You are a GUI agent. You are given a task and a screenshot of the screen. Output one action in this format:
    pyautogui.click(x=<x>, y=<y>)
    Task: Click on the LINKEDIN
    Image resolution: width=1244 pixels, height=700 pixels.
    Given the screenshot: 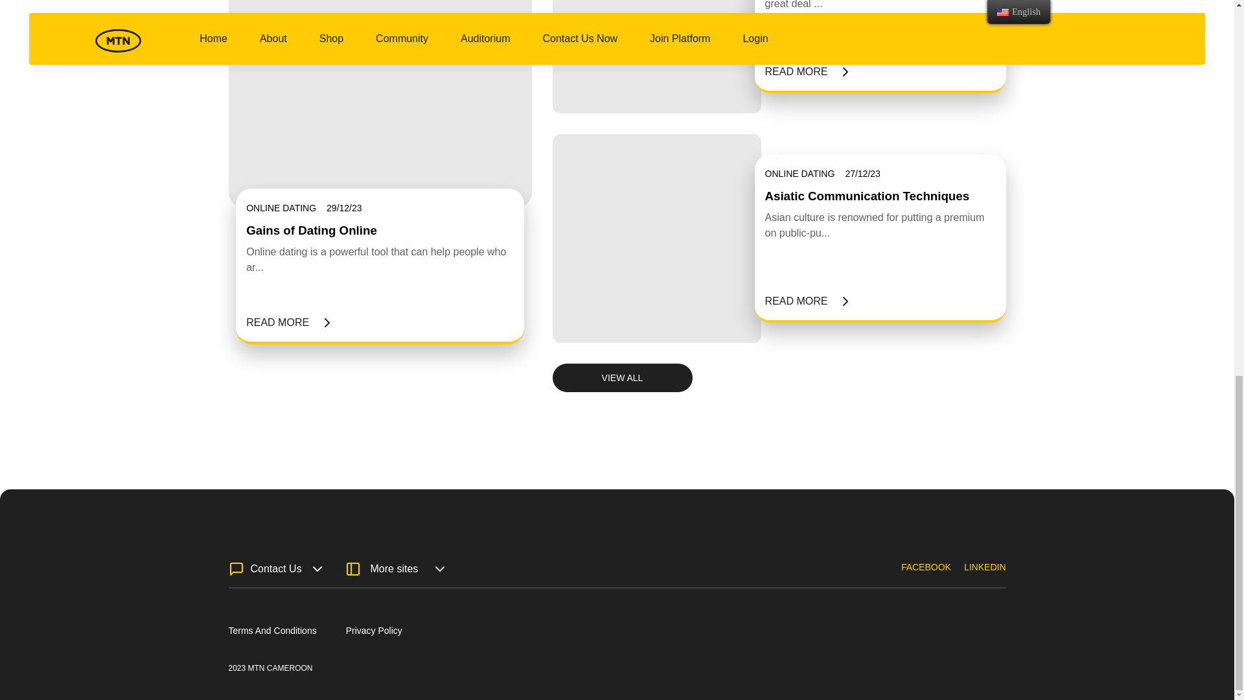 What is the action you would take?
    pyautogui.click(x=985, y=576)
    